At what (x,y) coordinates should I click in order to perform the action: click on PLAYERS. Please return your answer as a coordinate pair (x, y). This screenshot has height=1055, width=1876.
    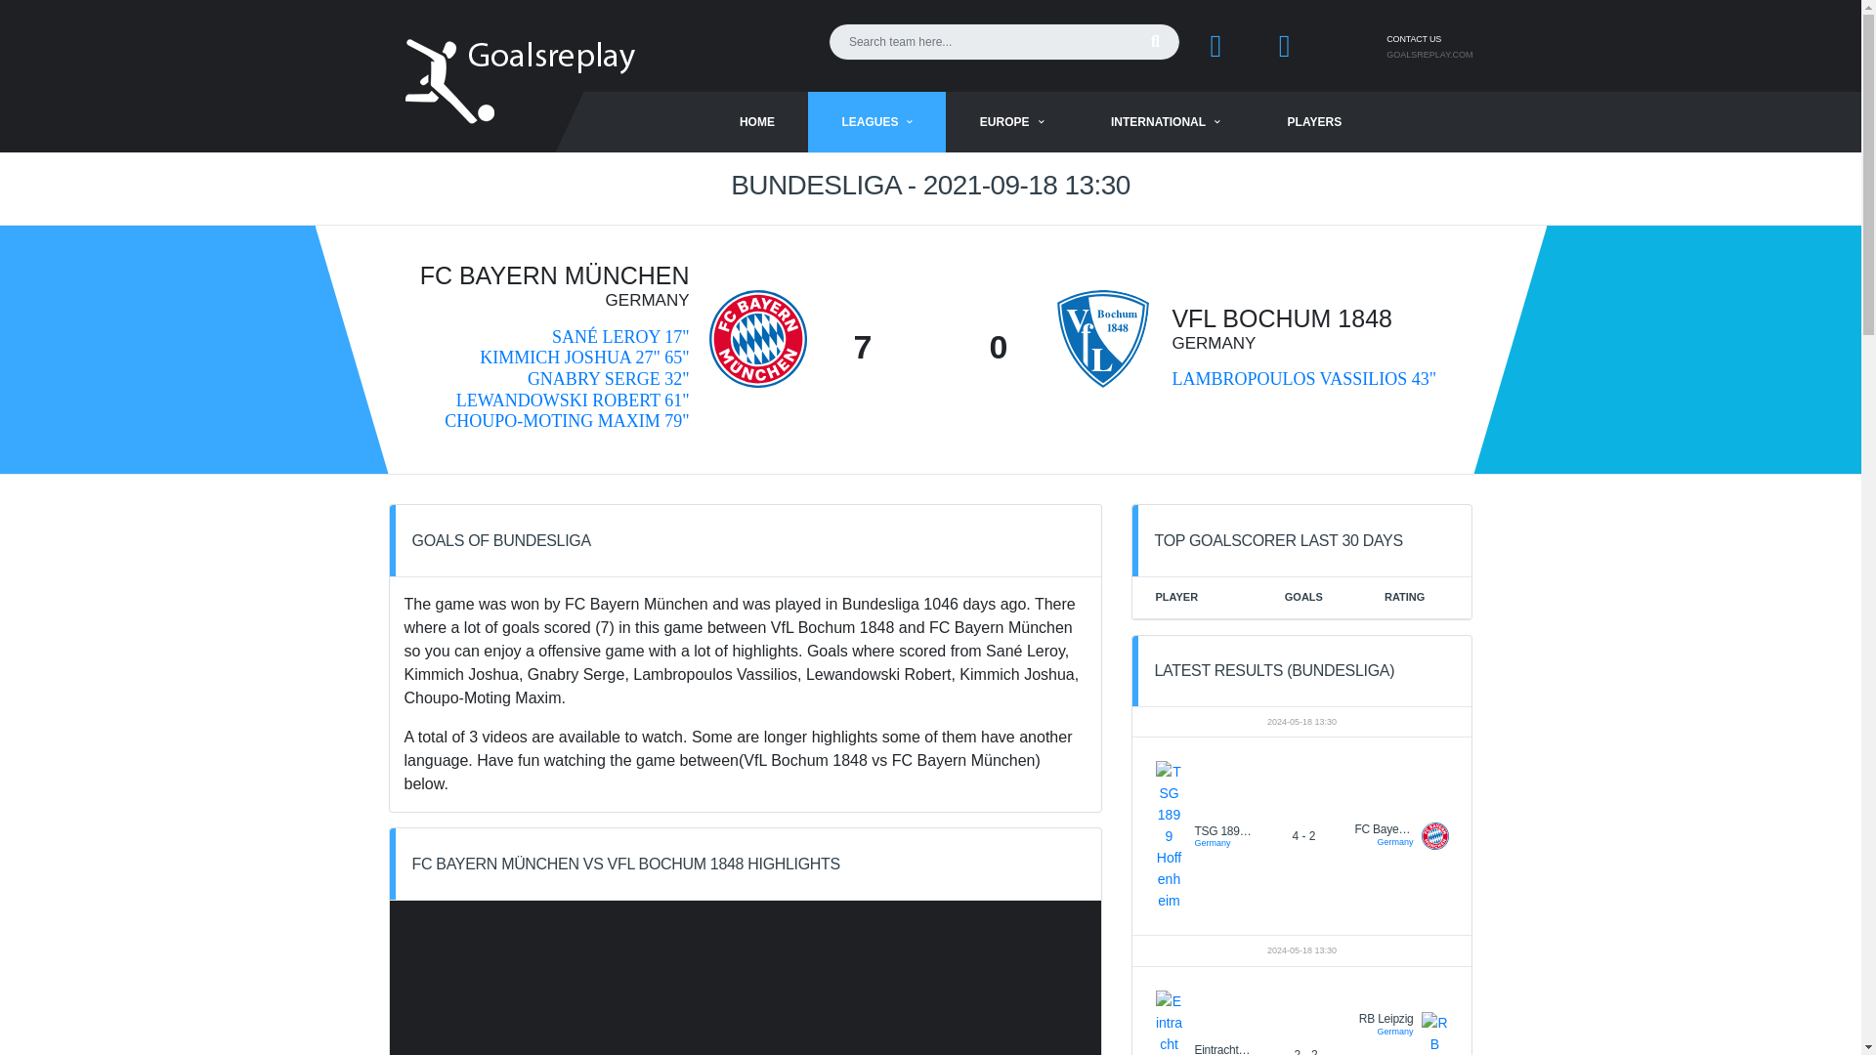
    Looking at the image, I should click on (1315, 121).